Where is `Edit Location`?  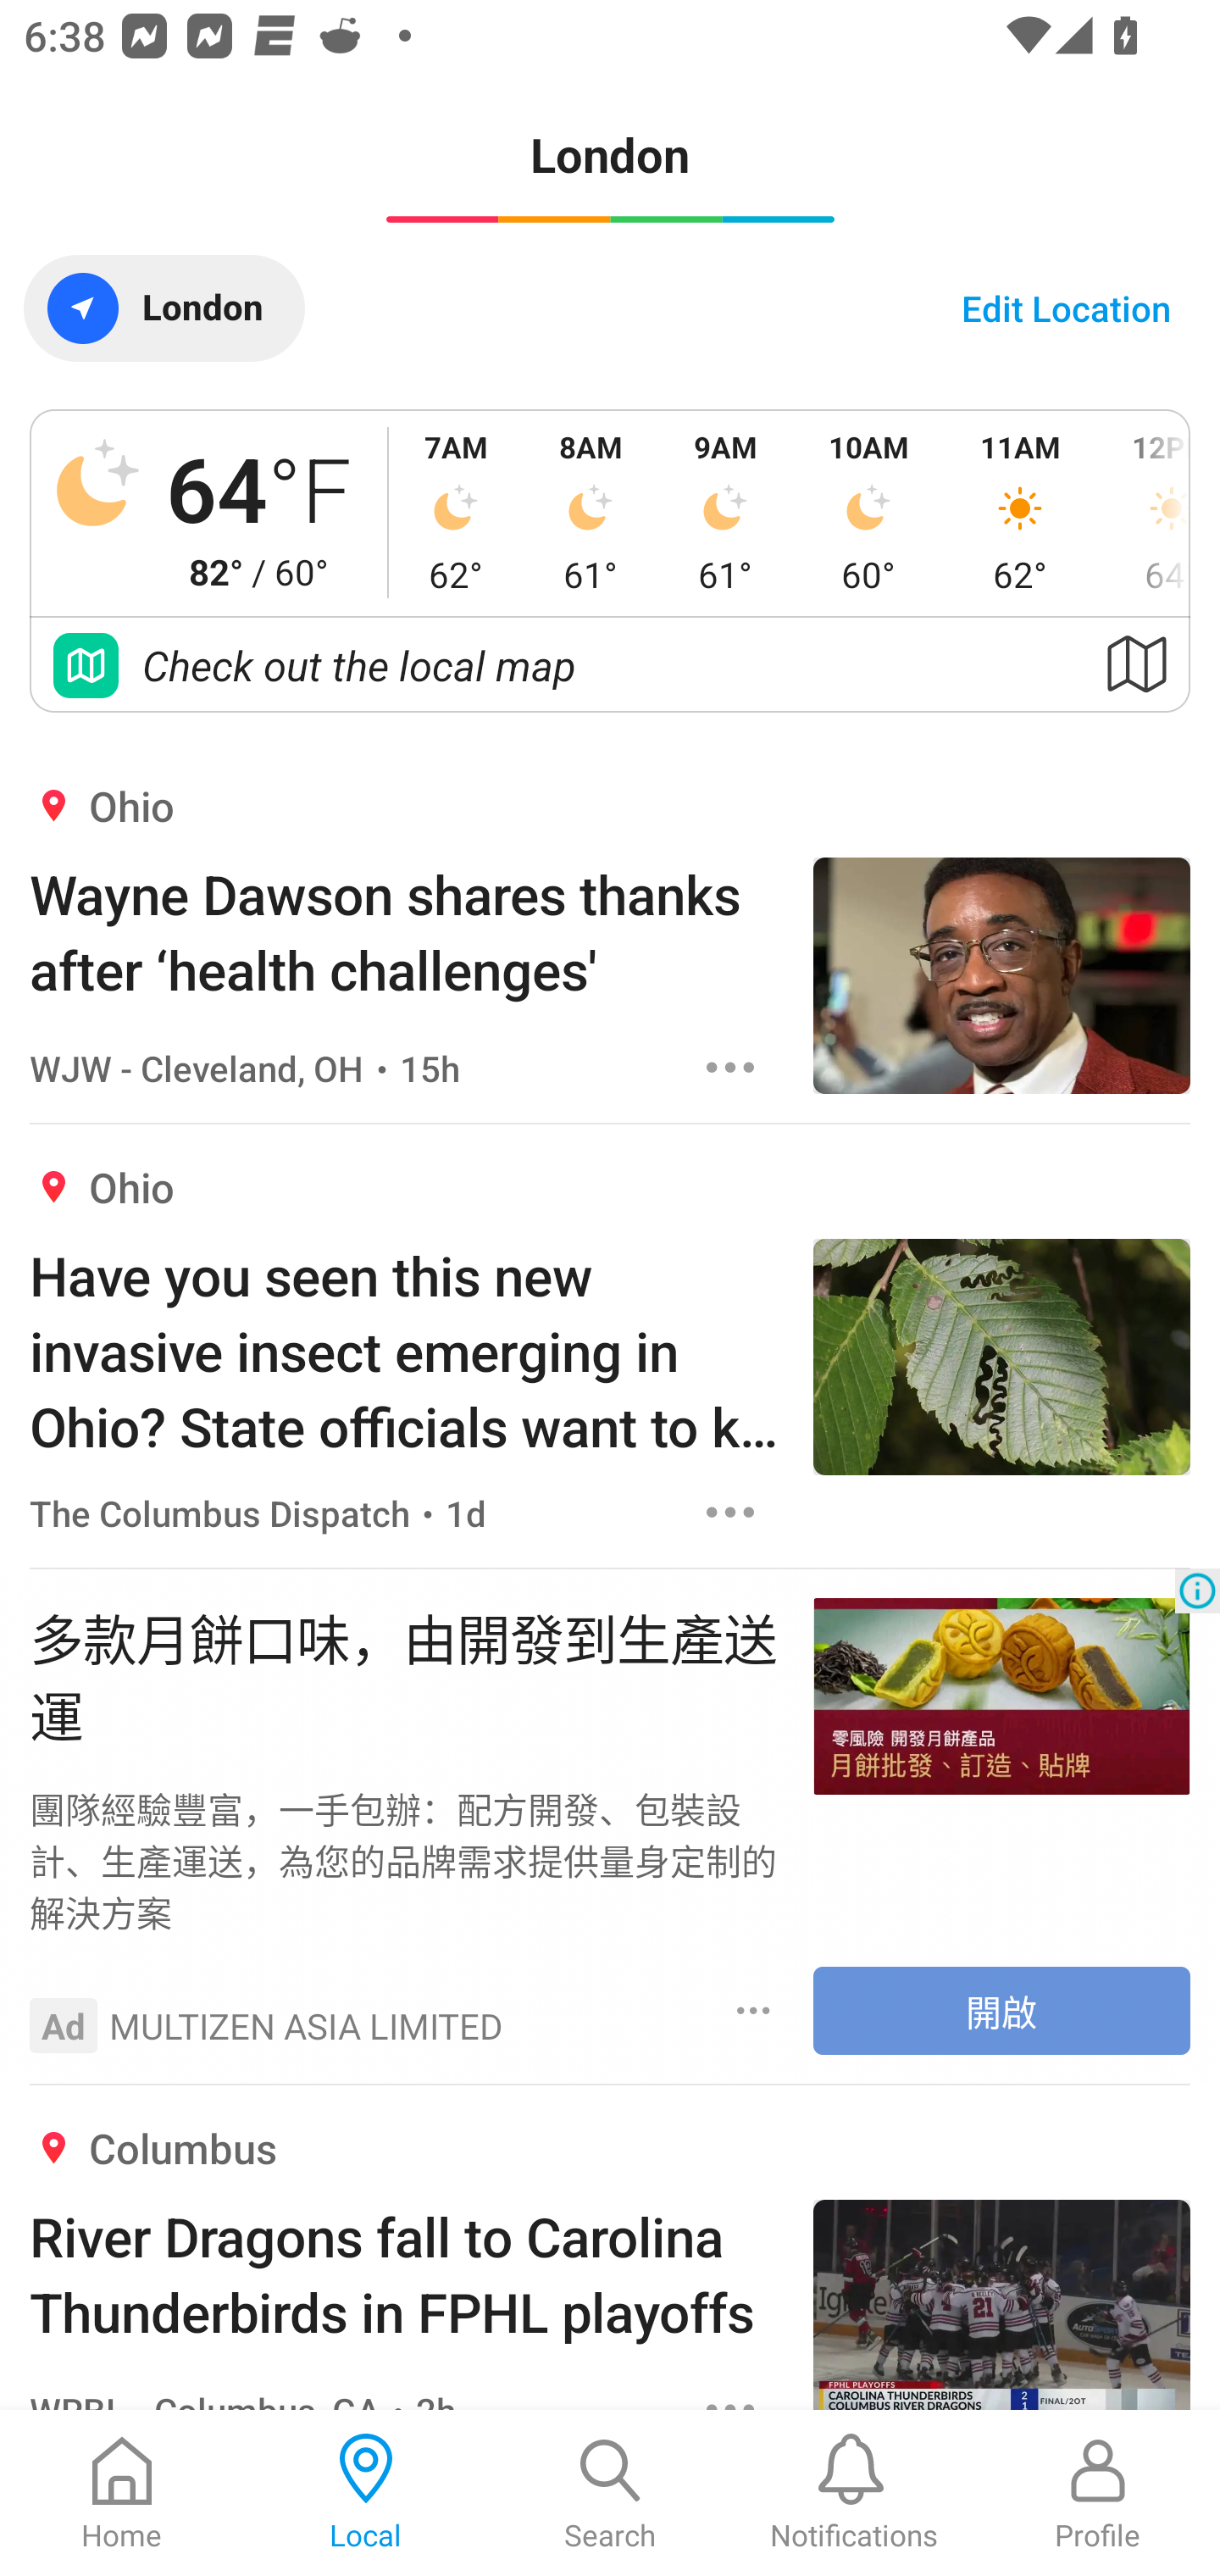
Edit Location is located at coordinates (1066, 307).